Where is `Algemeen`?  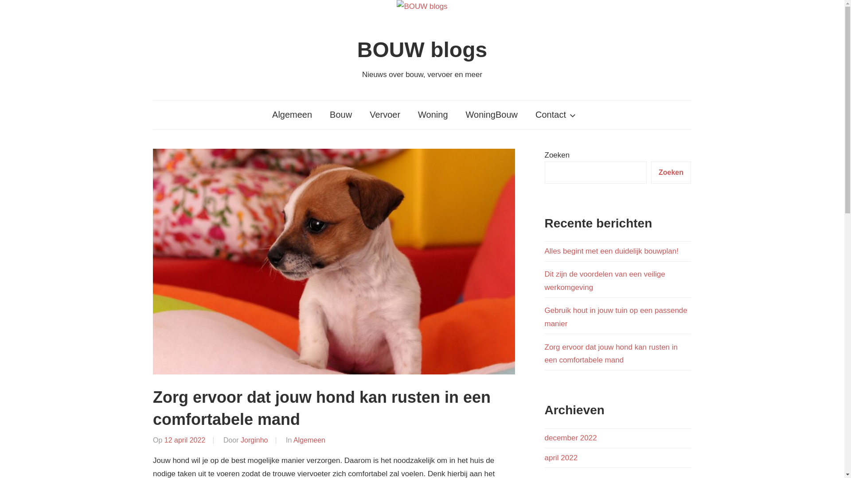 Algemeen is located at coordinates (292, 115).